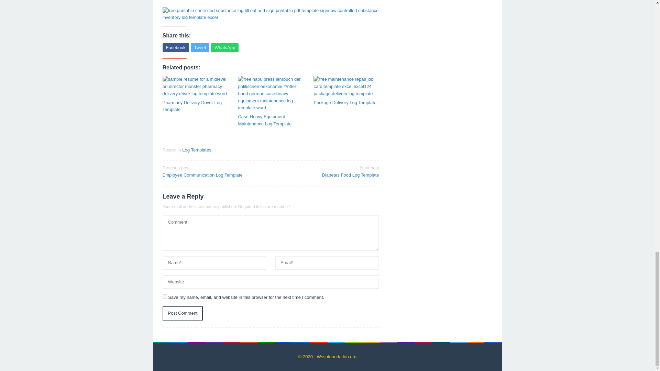 This screenshot has width=660, height=371. I want to click on Permalink to: Pharmacy Delivery Driver Log Template, so click(195, 87).